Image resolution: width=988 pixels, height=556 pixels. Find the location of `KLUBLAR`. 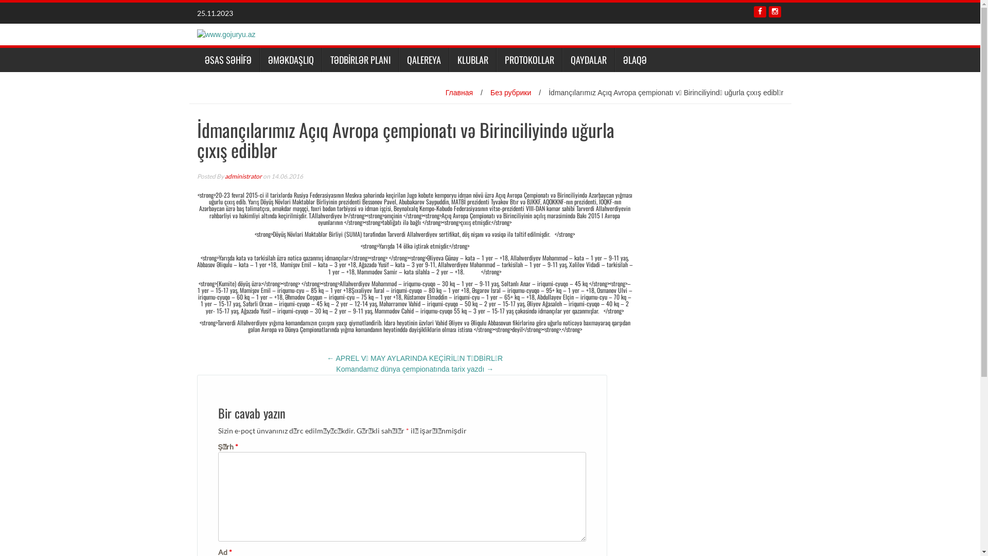

KLUBLAR is located at coordinates (472, 60).